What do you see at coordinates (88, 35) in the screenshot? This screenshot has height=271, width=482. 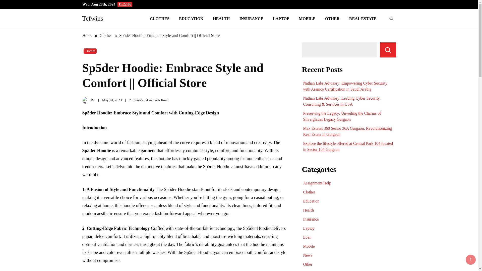 I see `Home` at bounding box center [88, 35].